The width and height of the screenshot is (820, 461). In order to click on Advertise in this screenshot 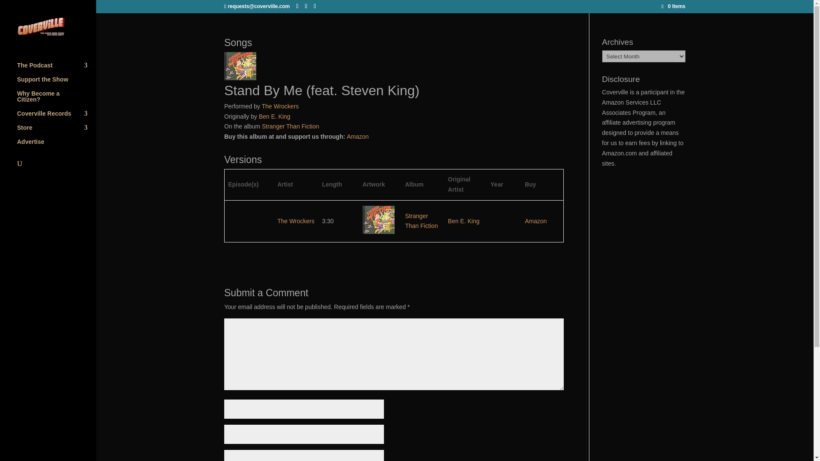, I will do `click(56, 146)`.